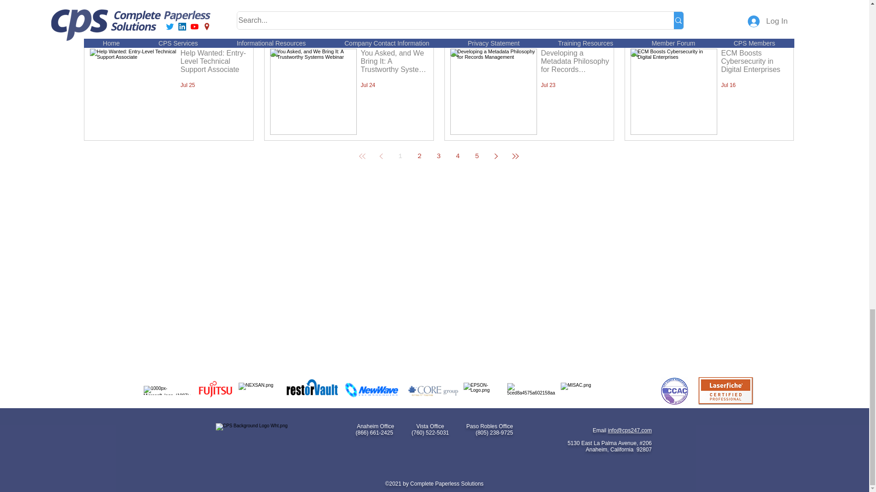 This screenshot has height=492, width=876. What do you see at coordinates (188, 85) in the screenshot?
I see `Jul 25` at bounding box center [188, 85].